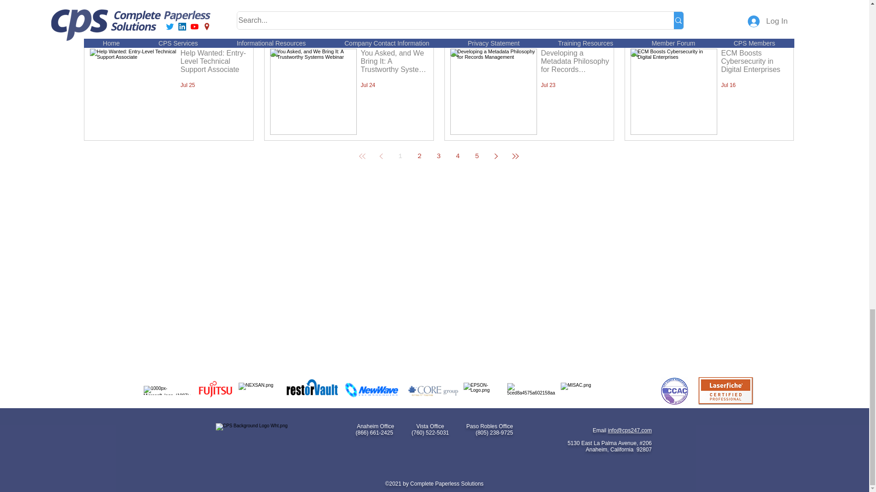 This screenshot has height=492, width=876. What do you see at coordinates (188, 85) in the screenshot?
I see `Jul 25` at bounding box center [188, 85].